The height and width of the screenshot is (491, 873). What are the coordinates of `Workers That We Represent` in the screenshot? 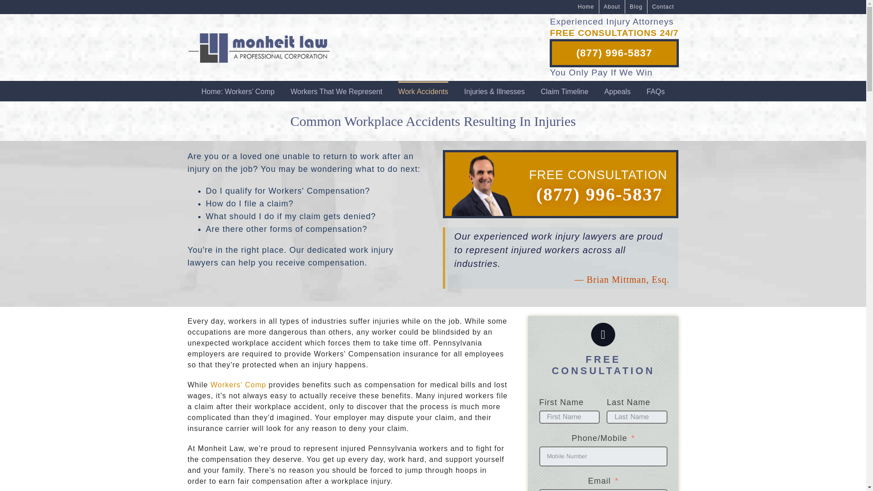 It's located at (336, 91).